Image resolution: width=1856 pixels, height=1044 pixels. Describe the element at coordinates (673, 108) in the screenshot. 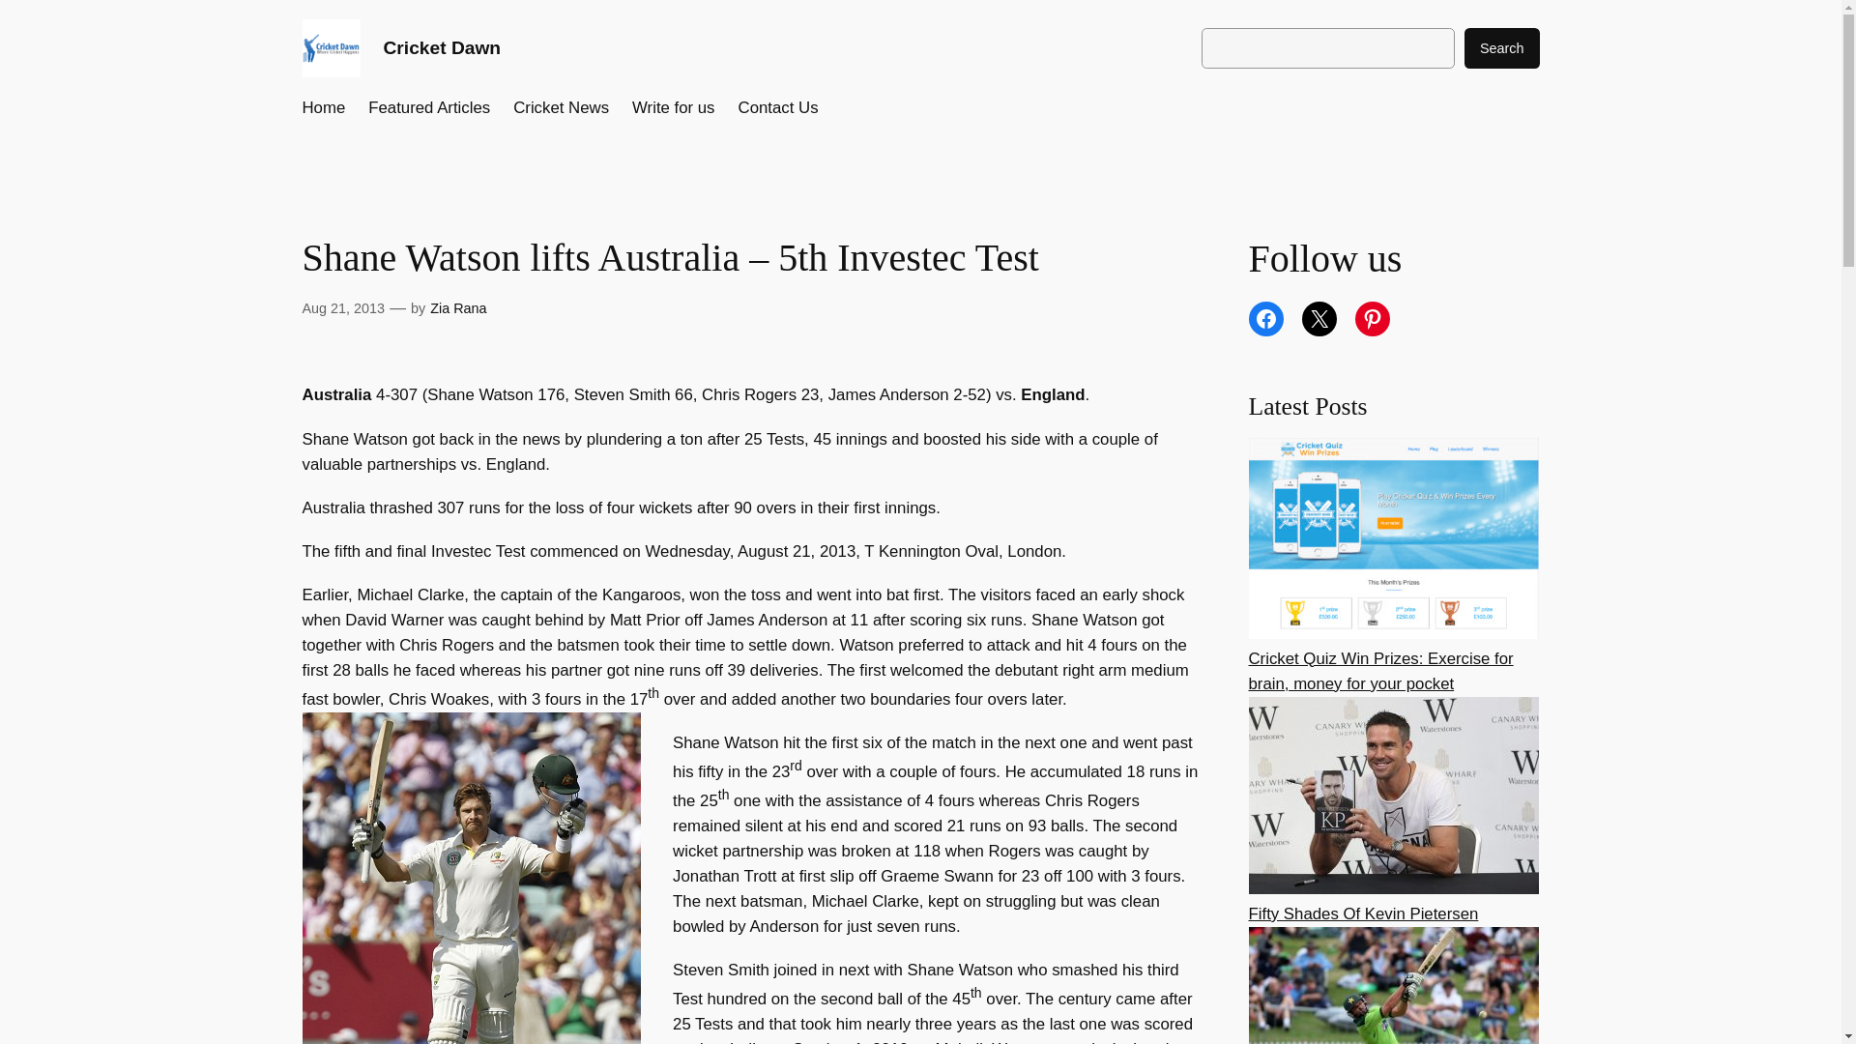

I see `Write for us` at that location.